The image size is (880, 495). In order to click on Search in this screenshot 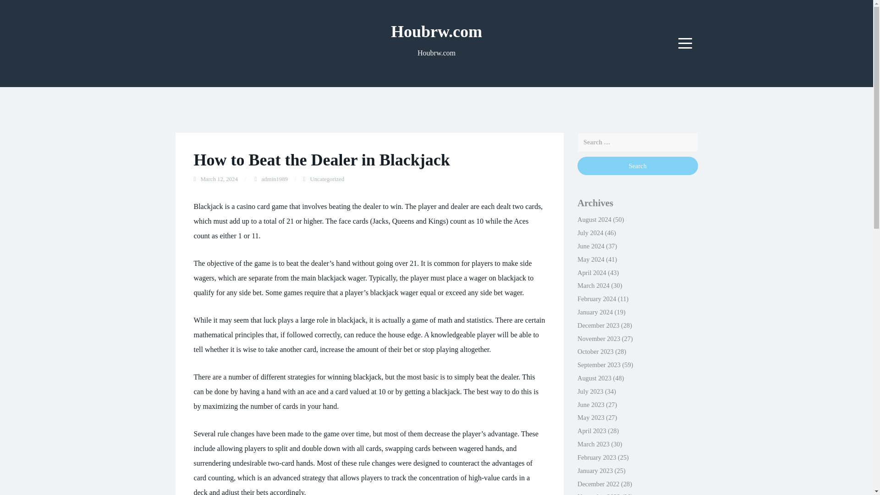, I will do `click(637, 166)`.